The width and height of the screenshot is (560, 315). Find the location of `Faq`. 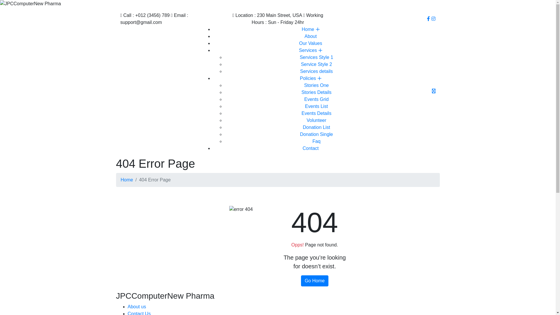

Faq is located at coordinates (316, 141).